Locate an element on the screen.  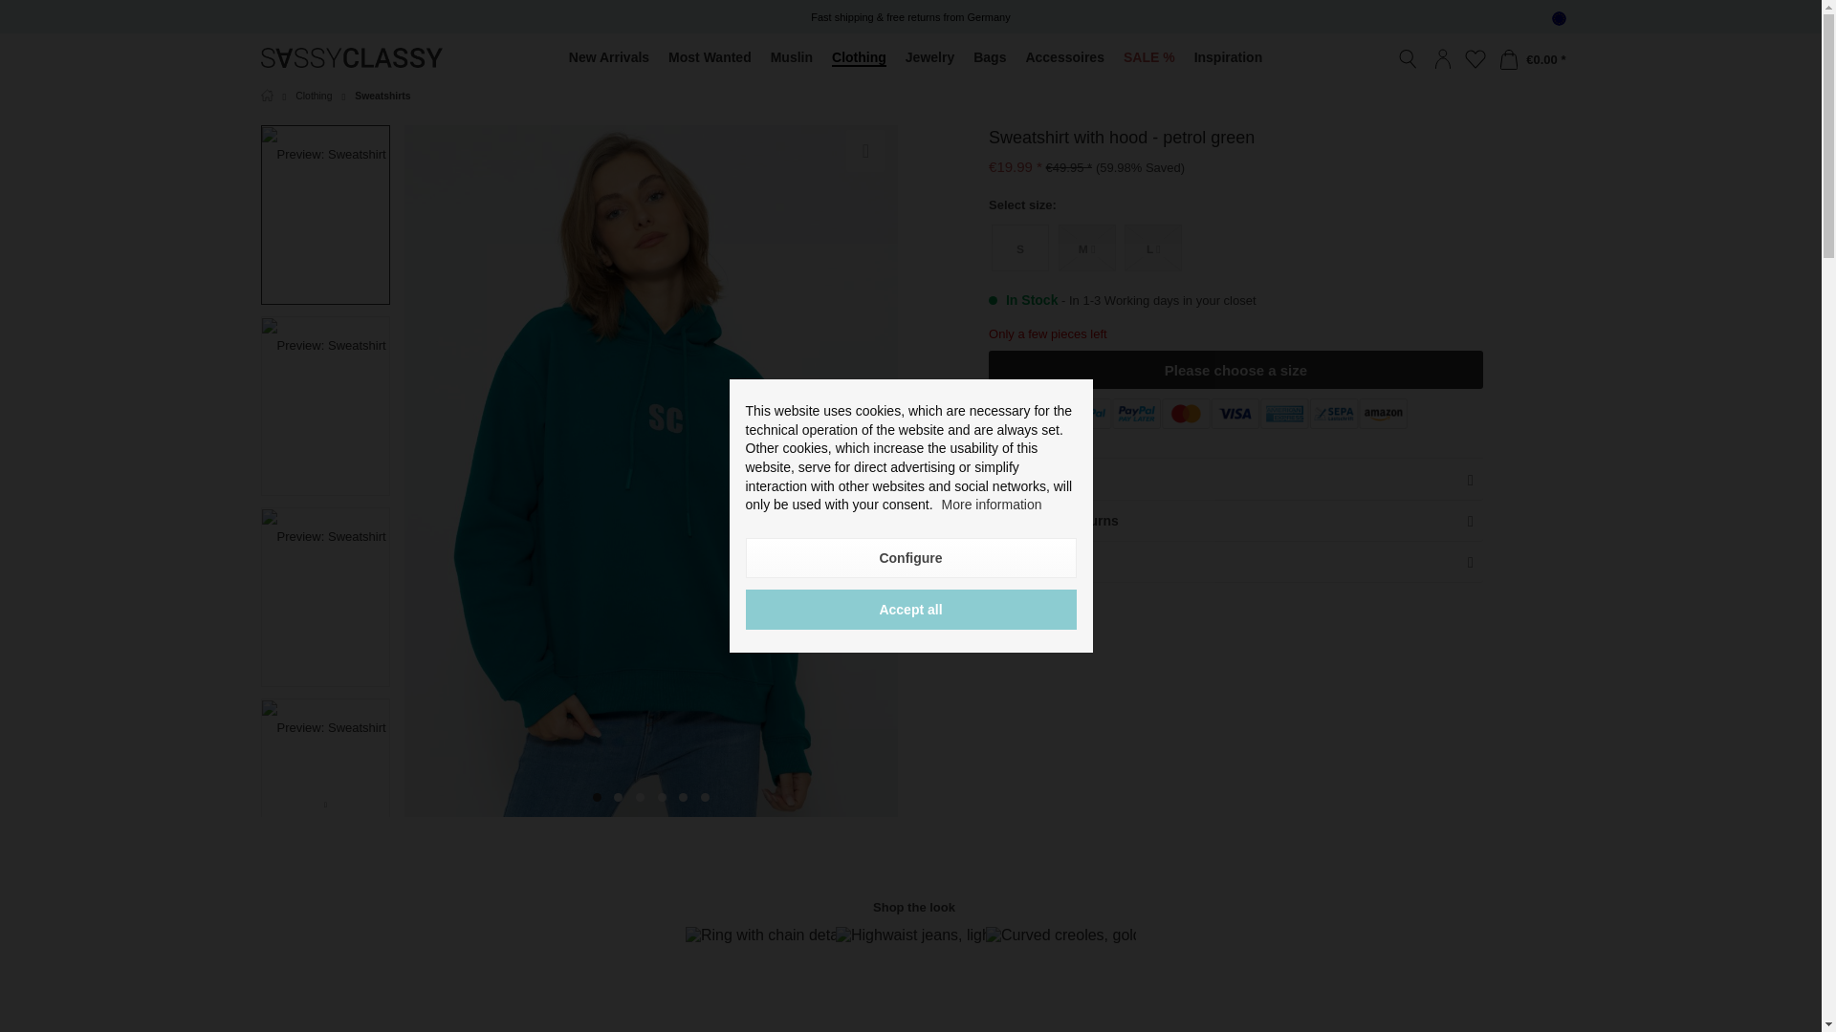
Most Wanted is located at coordinates (710, 57).